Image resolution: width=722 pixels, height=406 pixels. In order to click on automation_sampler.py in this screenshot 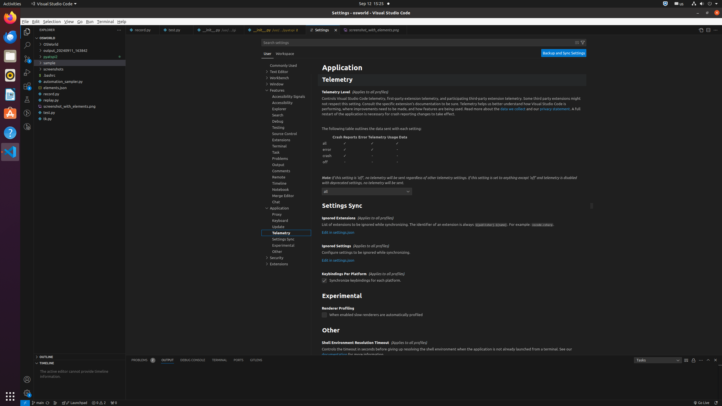, I will do `click(80, 81)`.